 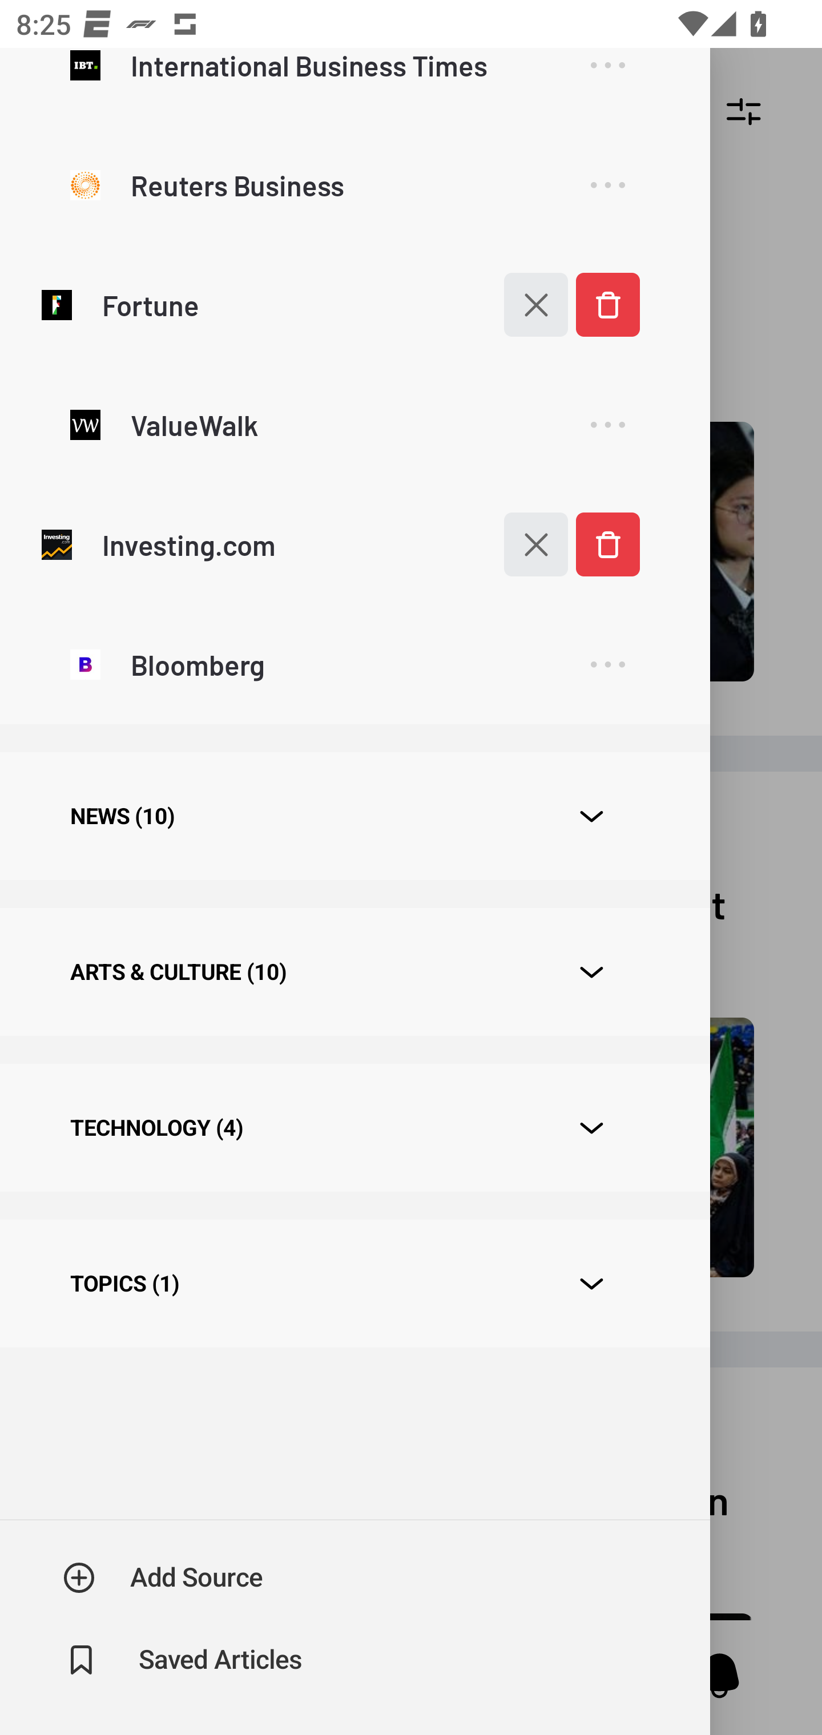 What do you see at coordinates (607, 543) in the screenshot?
I see `Remove Source` at bounding box center [607, 543].